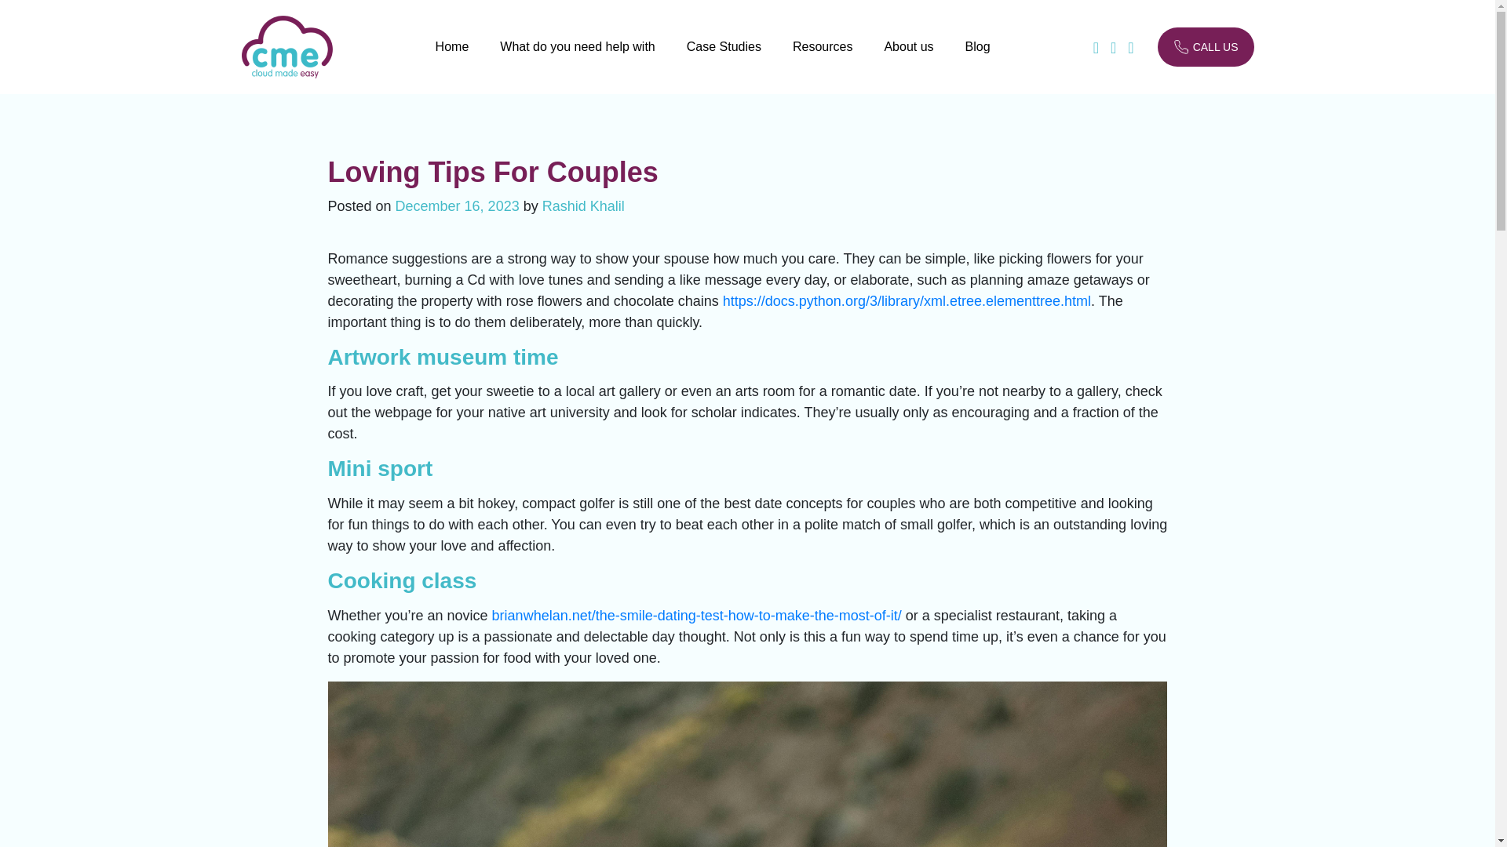  Describe the element at coordinates (452, 59) in the screenshot. I see `Home` at that location.